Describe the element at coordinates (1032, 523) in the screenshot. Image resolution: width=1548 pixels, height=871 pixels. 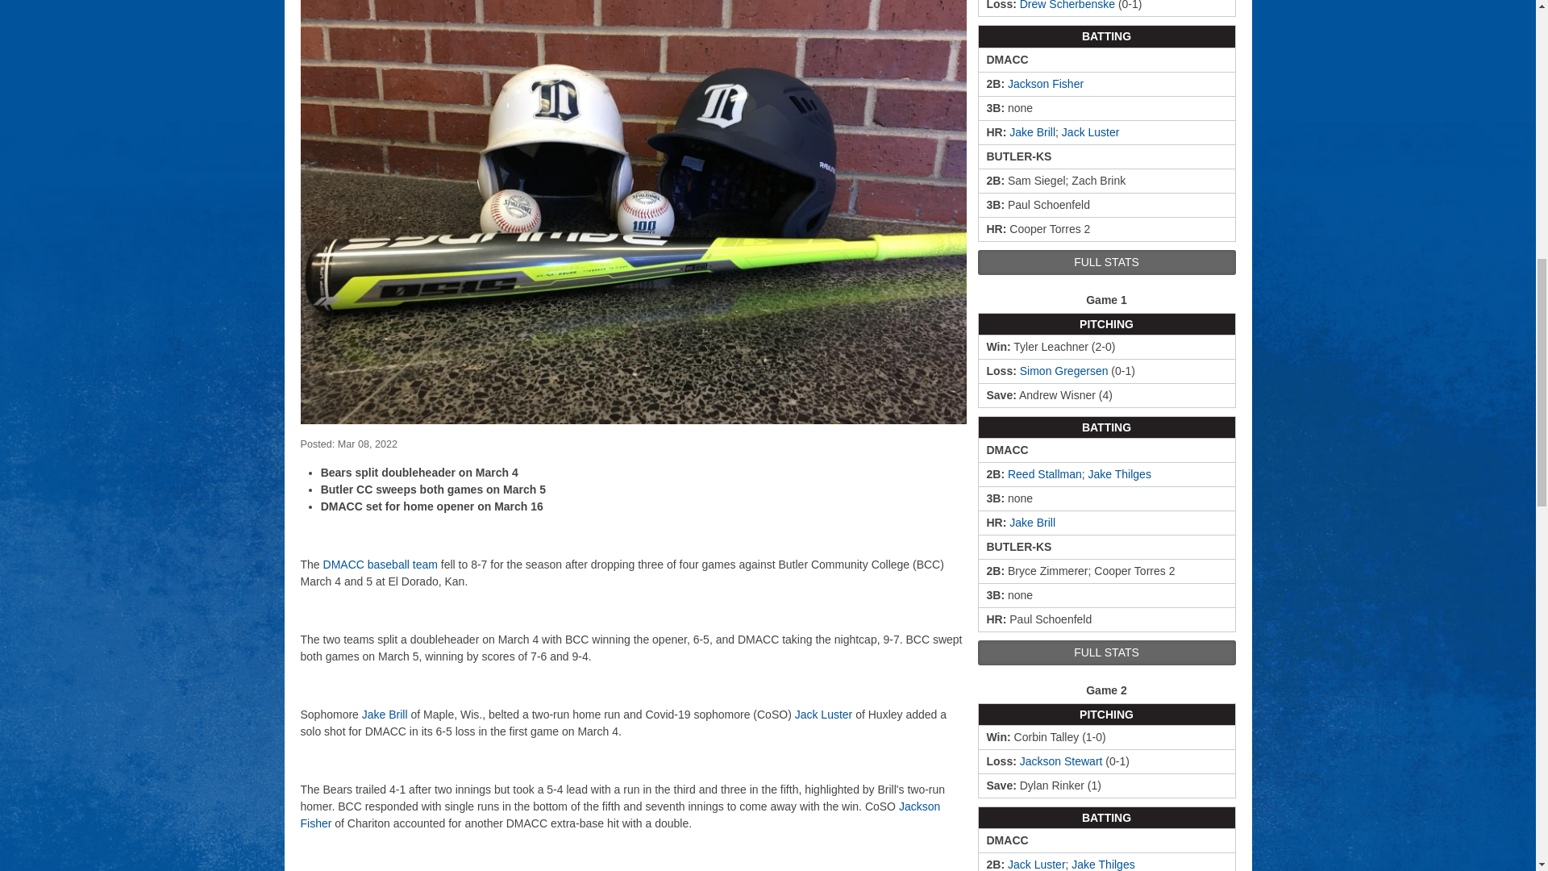
I see `Jake Brill` at that location.